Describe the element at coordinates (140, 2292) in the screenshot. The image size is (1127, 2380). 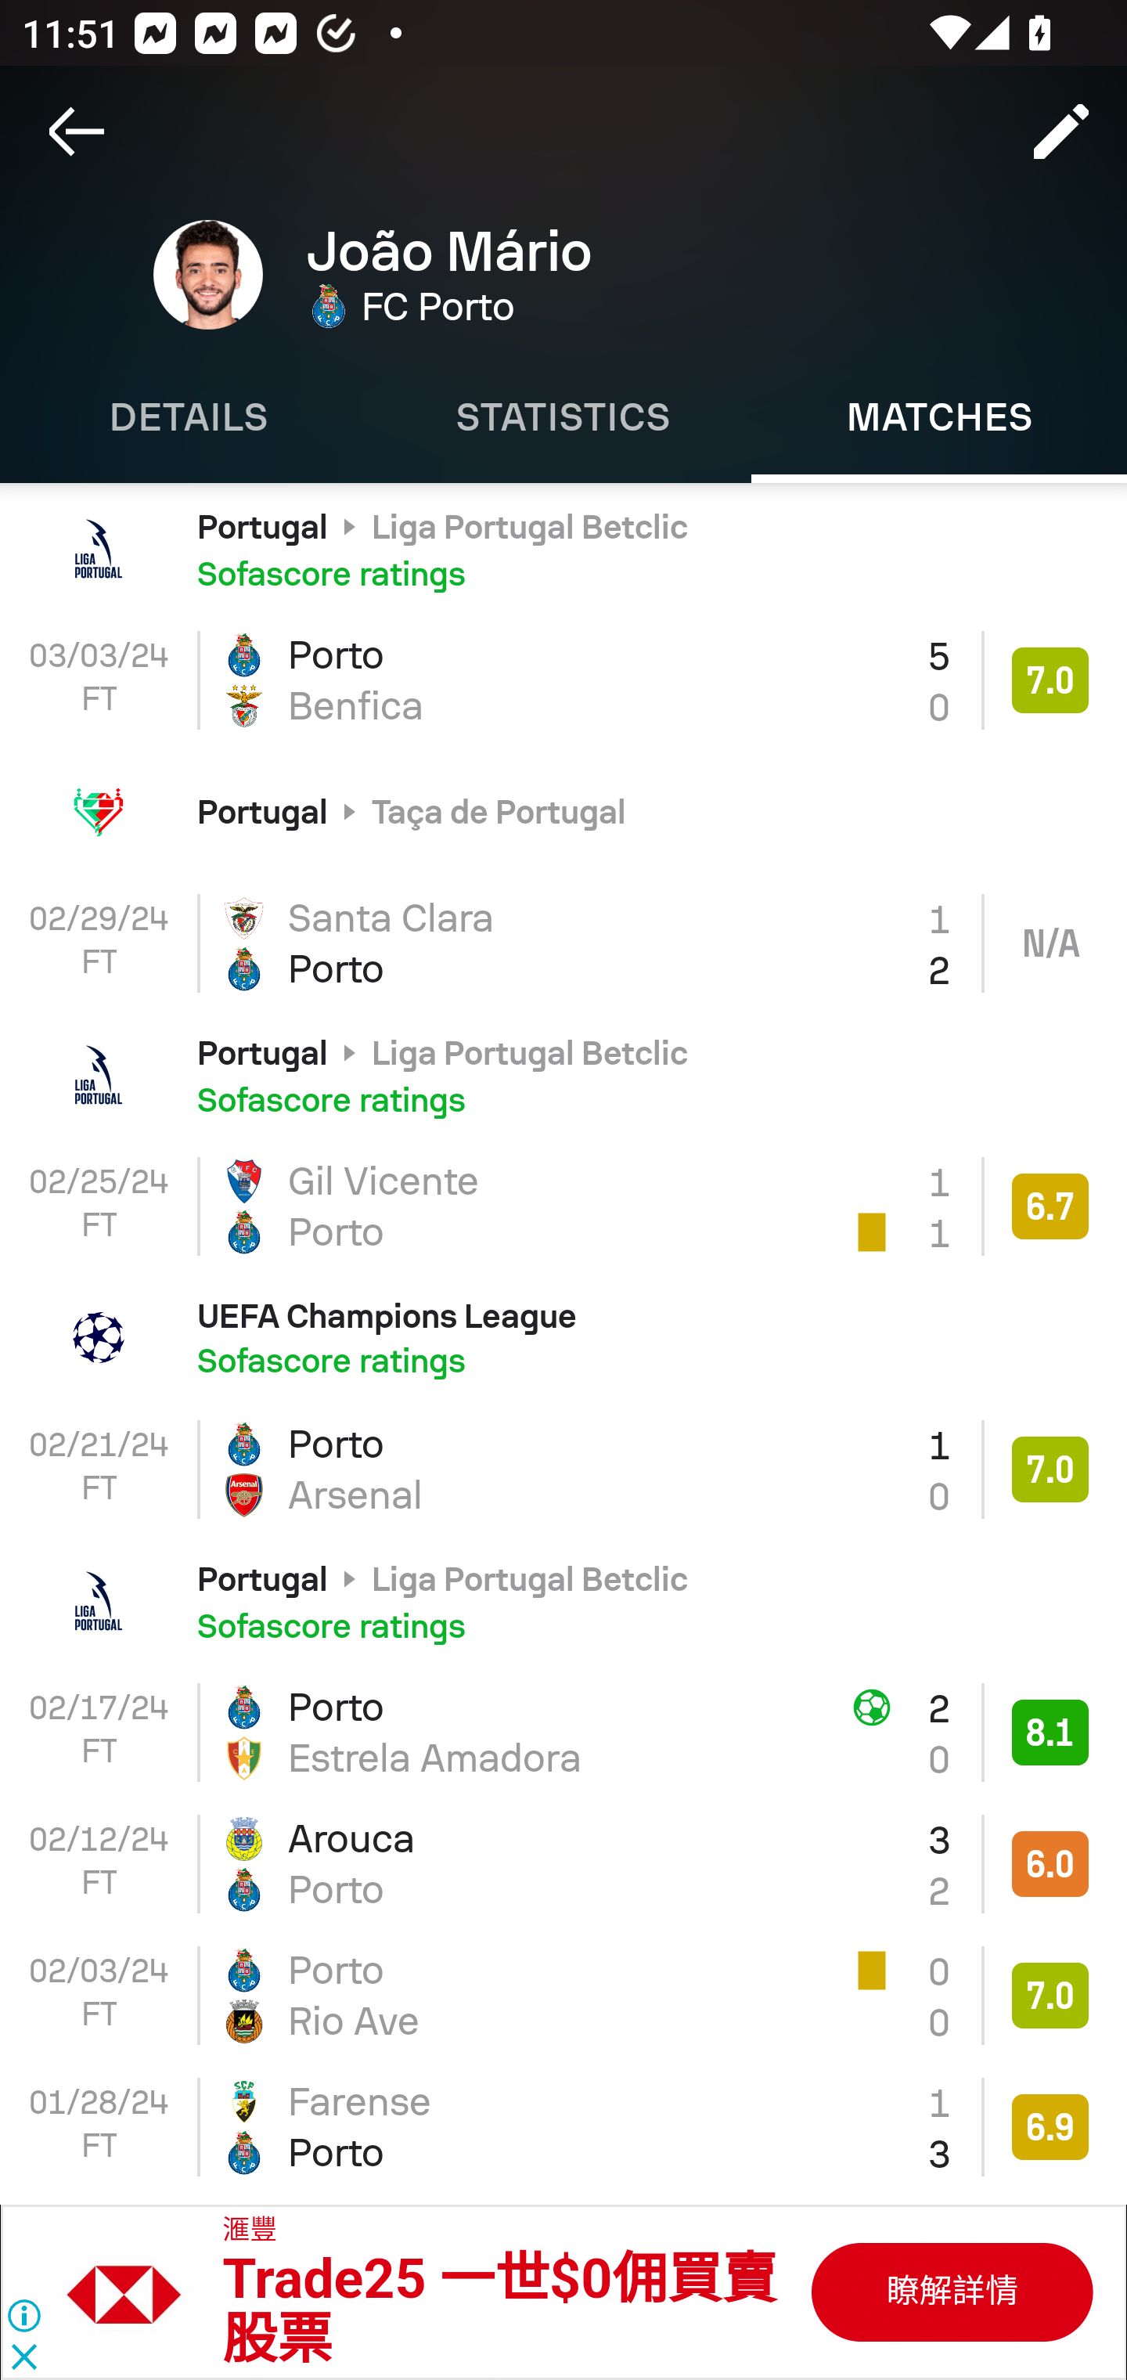
I see `B31525787` at that location.